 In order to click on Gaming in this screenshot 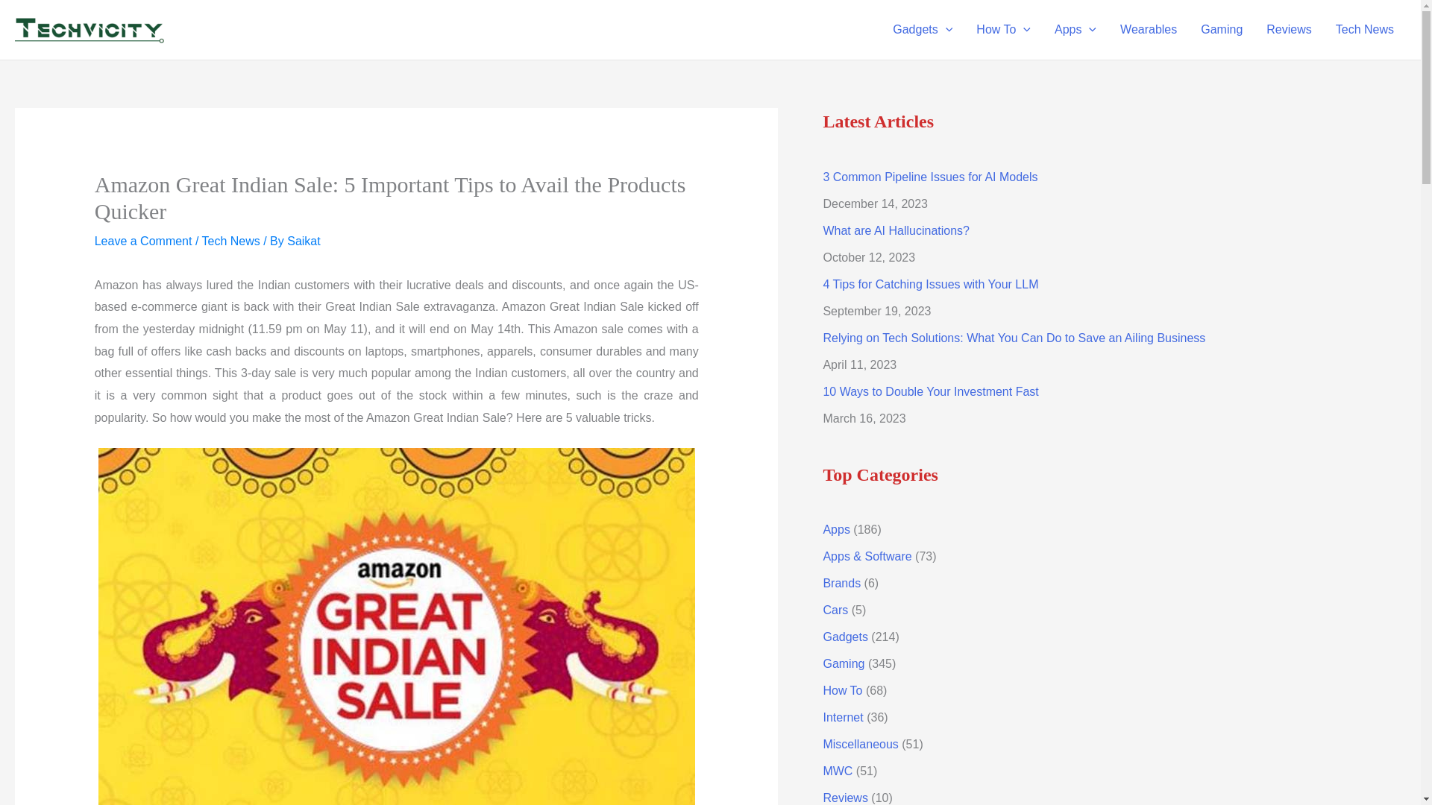, I will do `click(1221, 30)`.